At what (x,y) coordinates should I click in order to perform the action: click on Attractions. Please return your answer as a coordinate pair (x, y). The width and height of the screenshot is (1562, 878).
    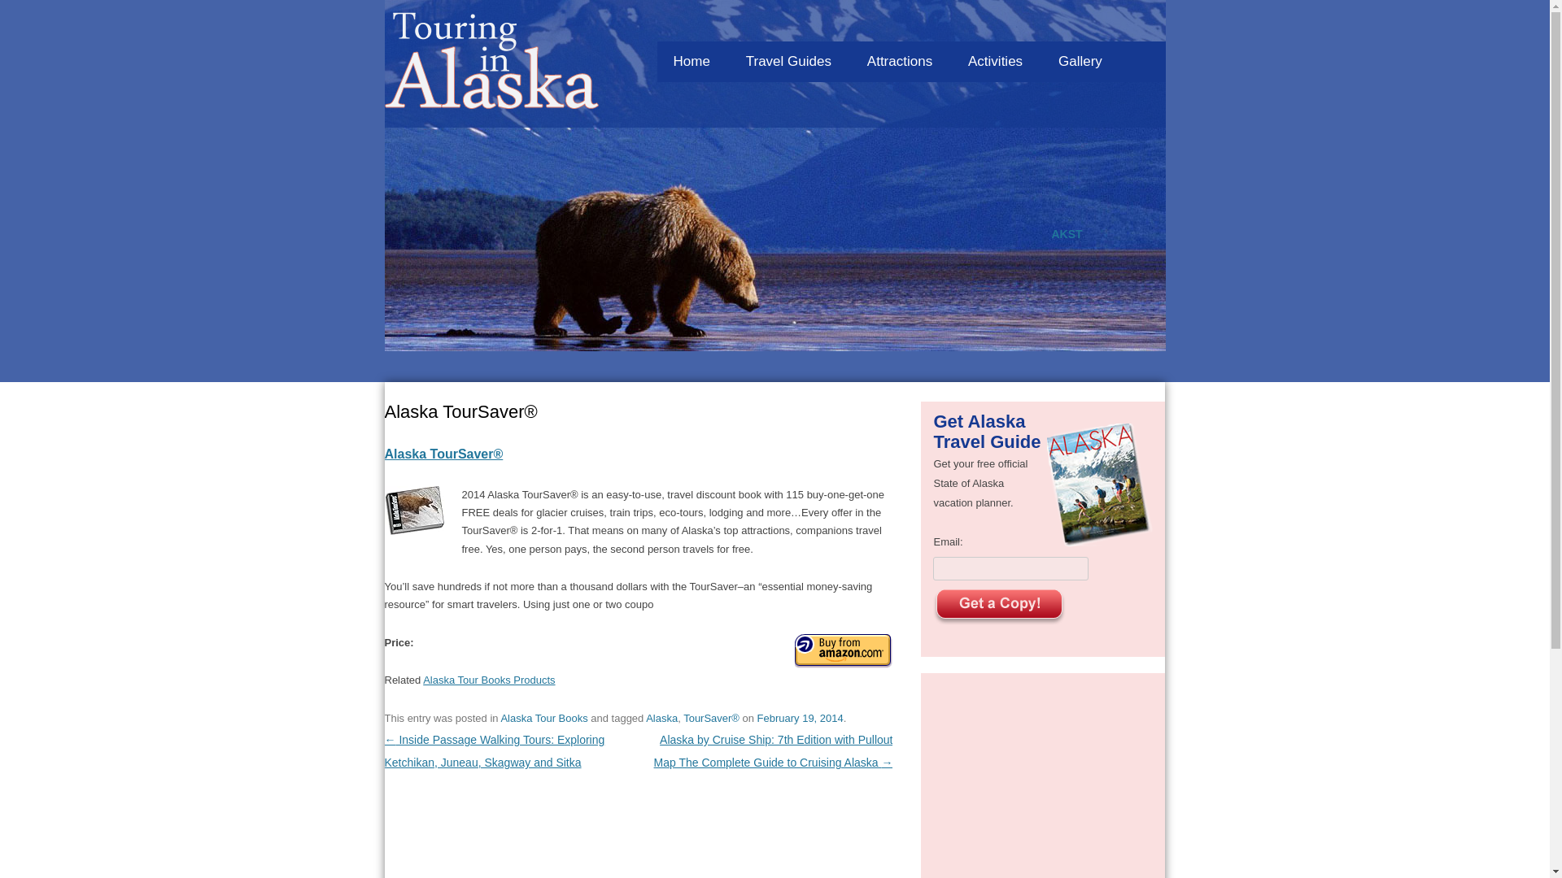
    Looking at the image, I should click on (900, 62).